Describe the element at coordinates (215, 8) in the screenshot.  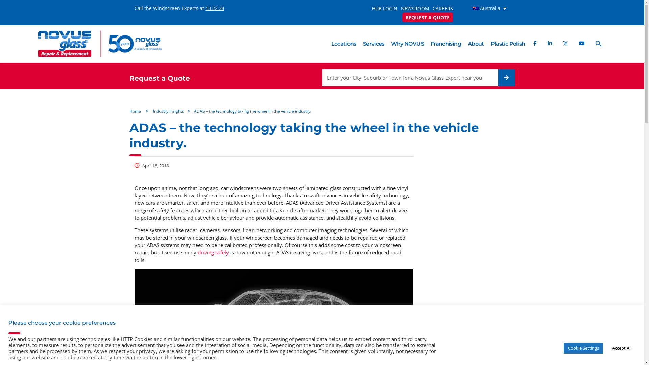
I see `13 22 34` at that location.